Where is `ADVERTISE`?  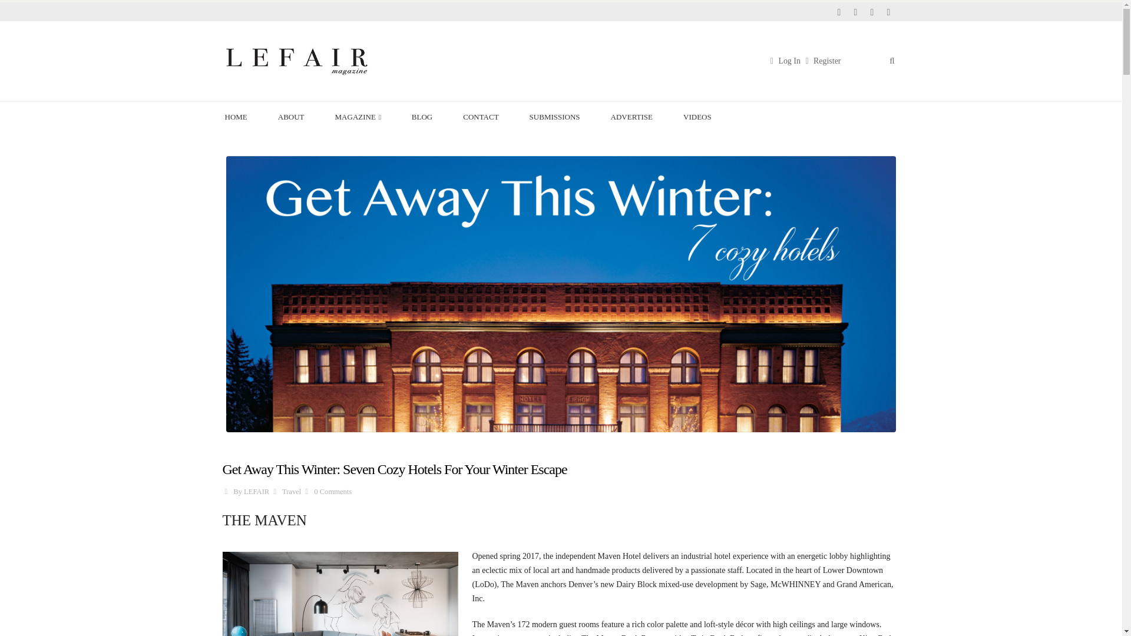 ADVERTISE is located at coordinates (639, 114).